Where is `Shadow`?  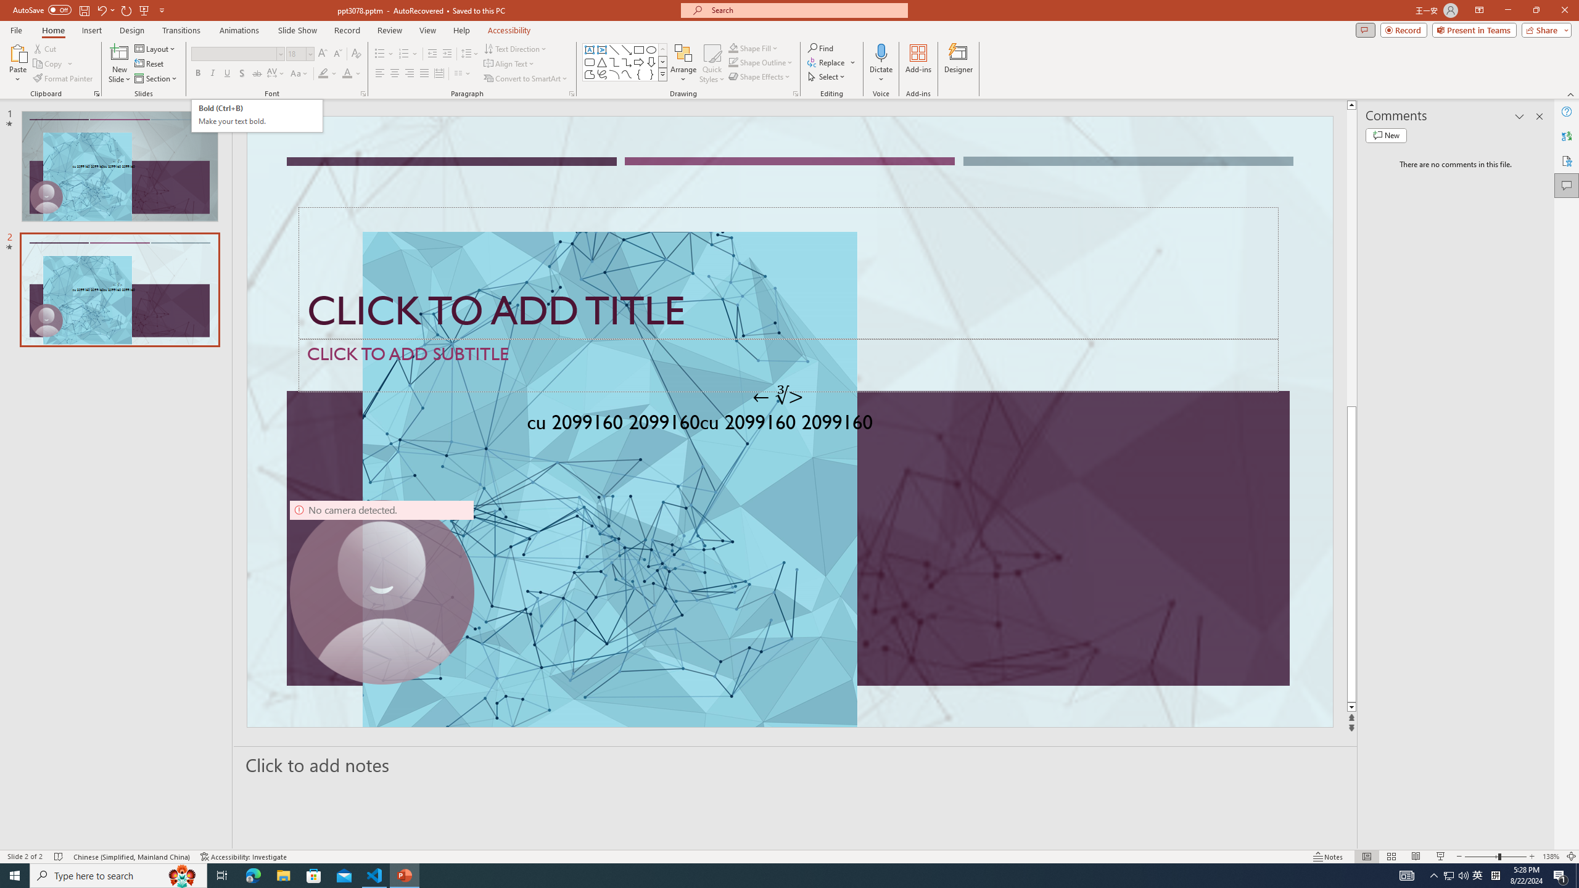
Shadow is located at coordinates (242, 74).